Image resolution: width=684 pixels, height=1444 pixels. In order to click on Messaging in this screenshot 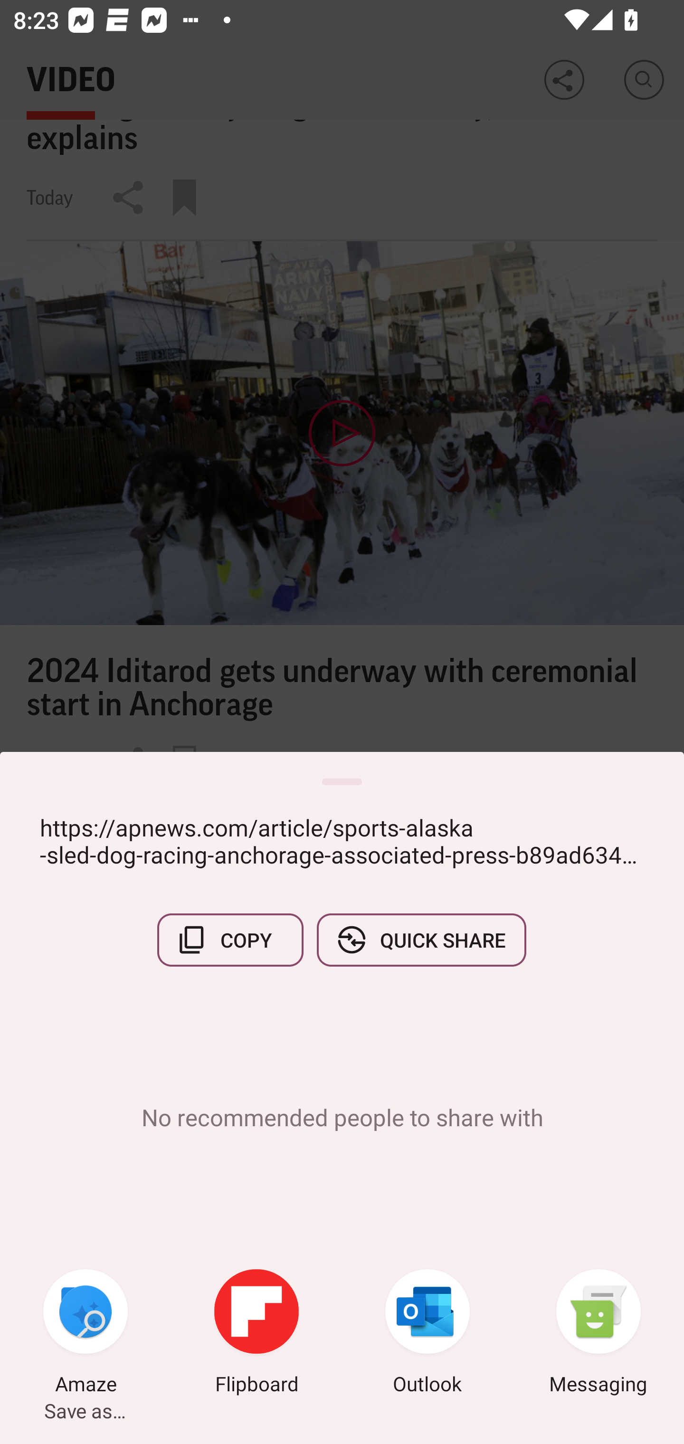, I will do `click(598, 1334)`.